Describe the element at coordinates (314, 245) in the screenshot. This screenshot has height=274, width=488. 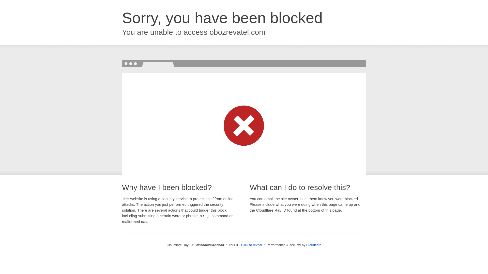
I see `Cloudflare` at that location.